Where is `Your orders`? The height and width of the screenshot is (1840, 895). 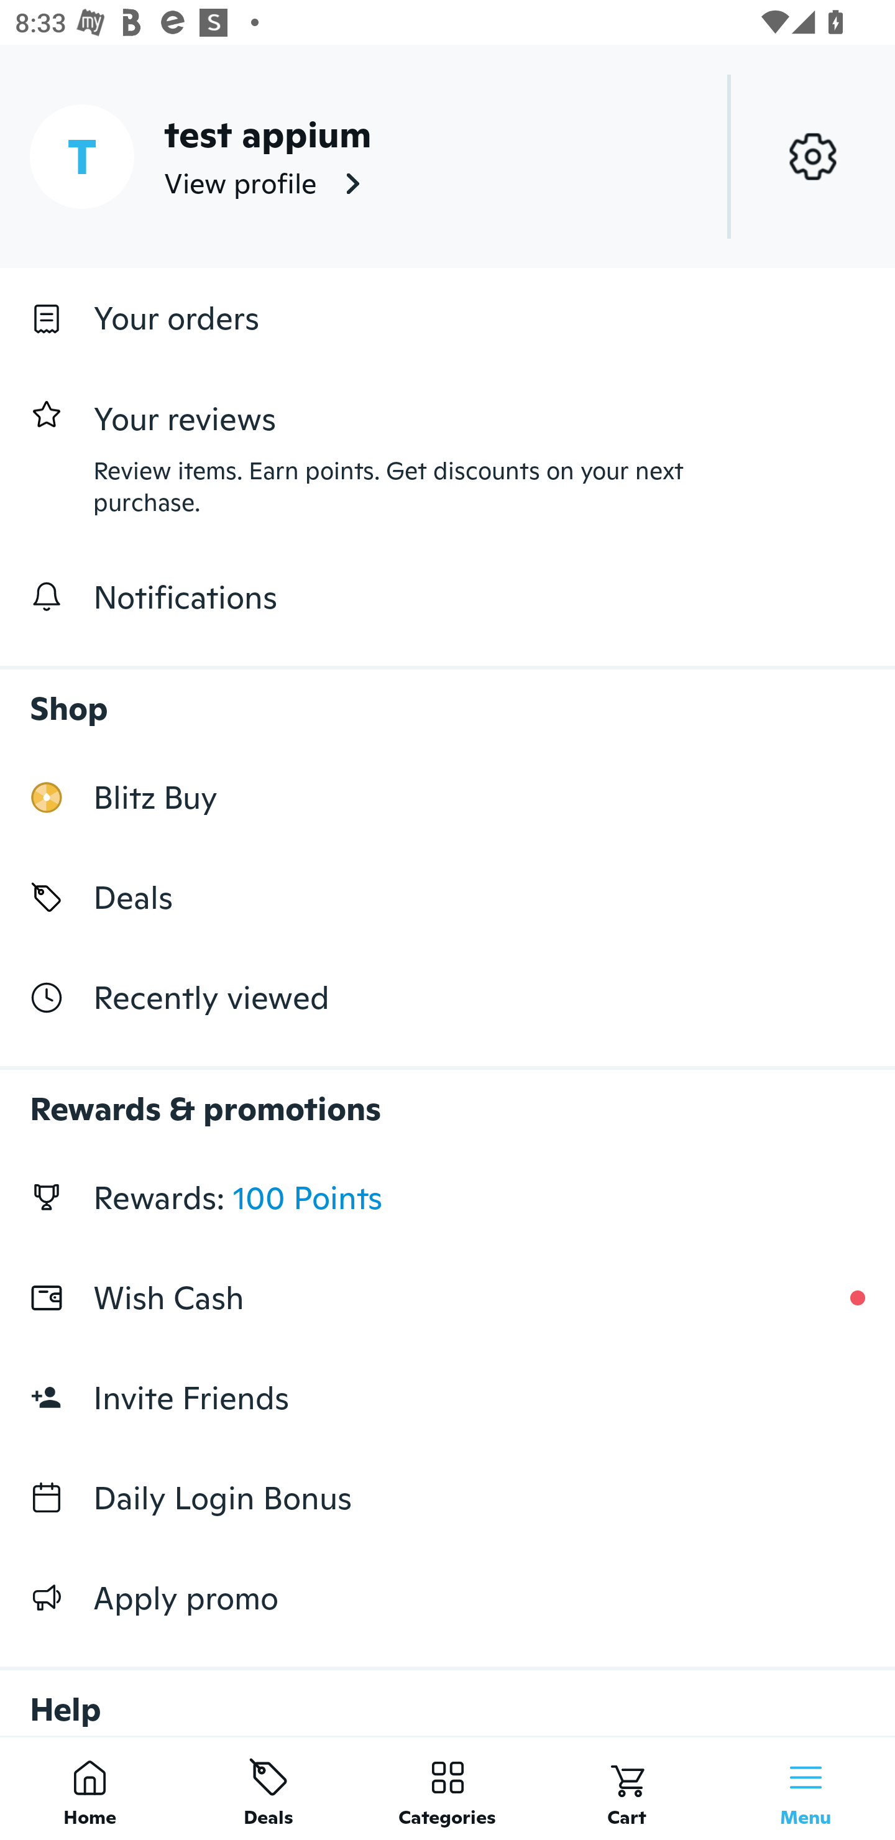 Your orders is located at coordinates (447, 318).